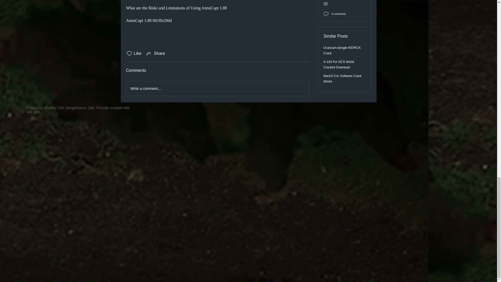 This screenshot has height=282, width=501. I want to click on Write a comment..., so click(218, 89).